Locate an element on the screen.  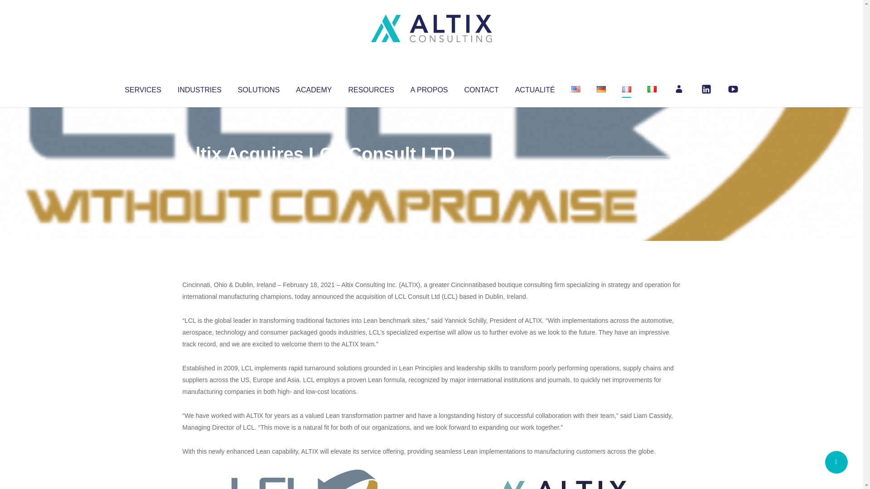
Uncategorized is located at coordinates (317, 172).